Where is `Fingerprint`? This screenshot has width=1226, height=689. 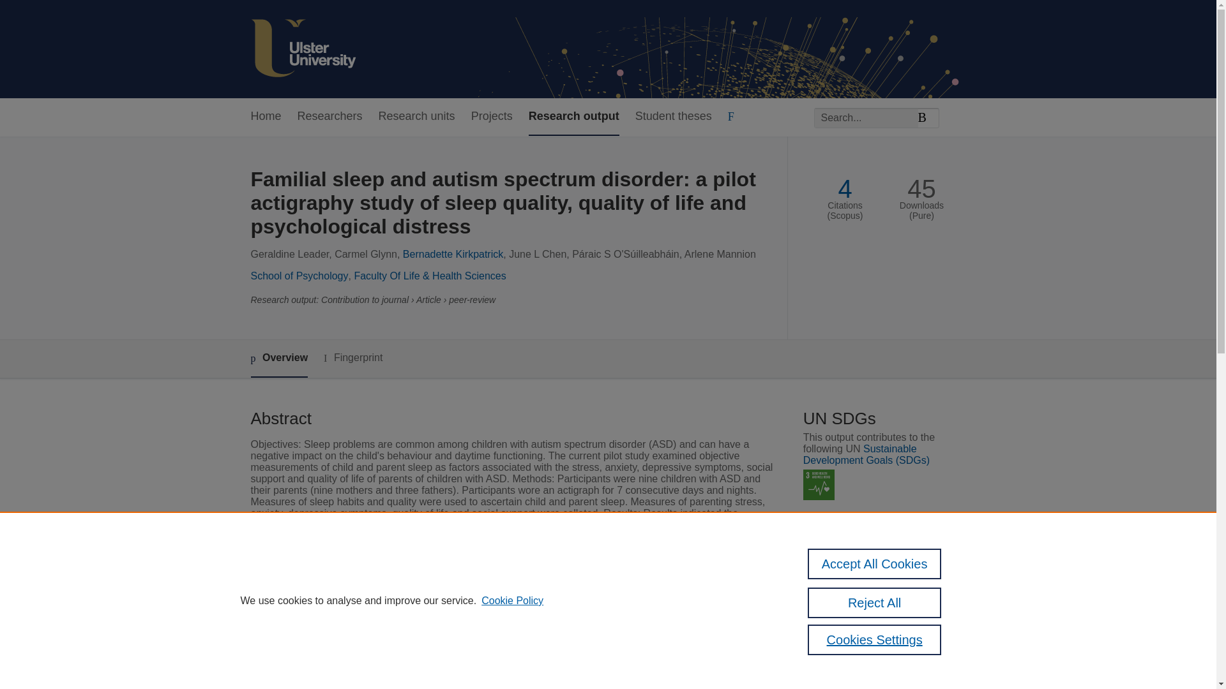 Fingerprint is located at coordinates (352, 358).